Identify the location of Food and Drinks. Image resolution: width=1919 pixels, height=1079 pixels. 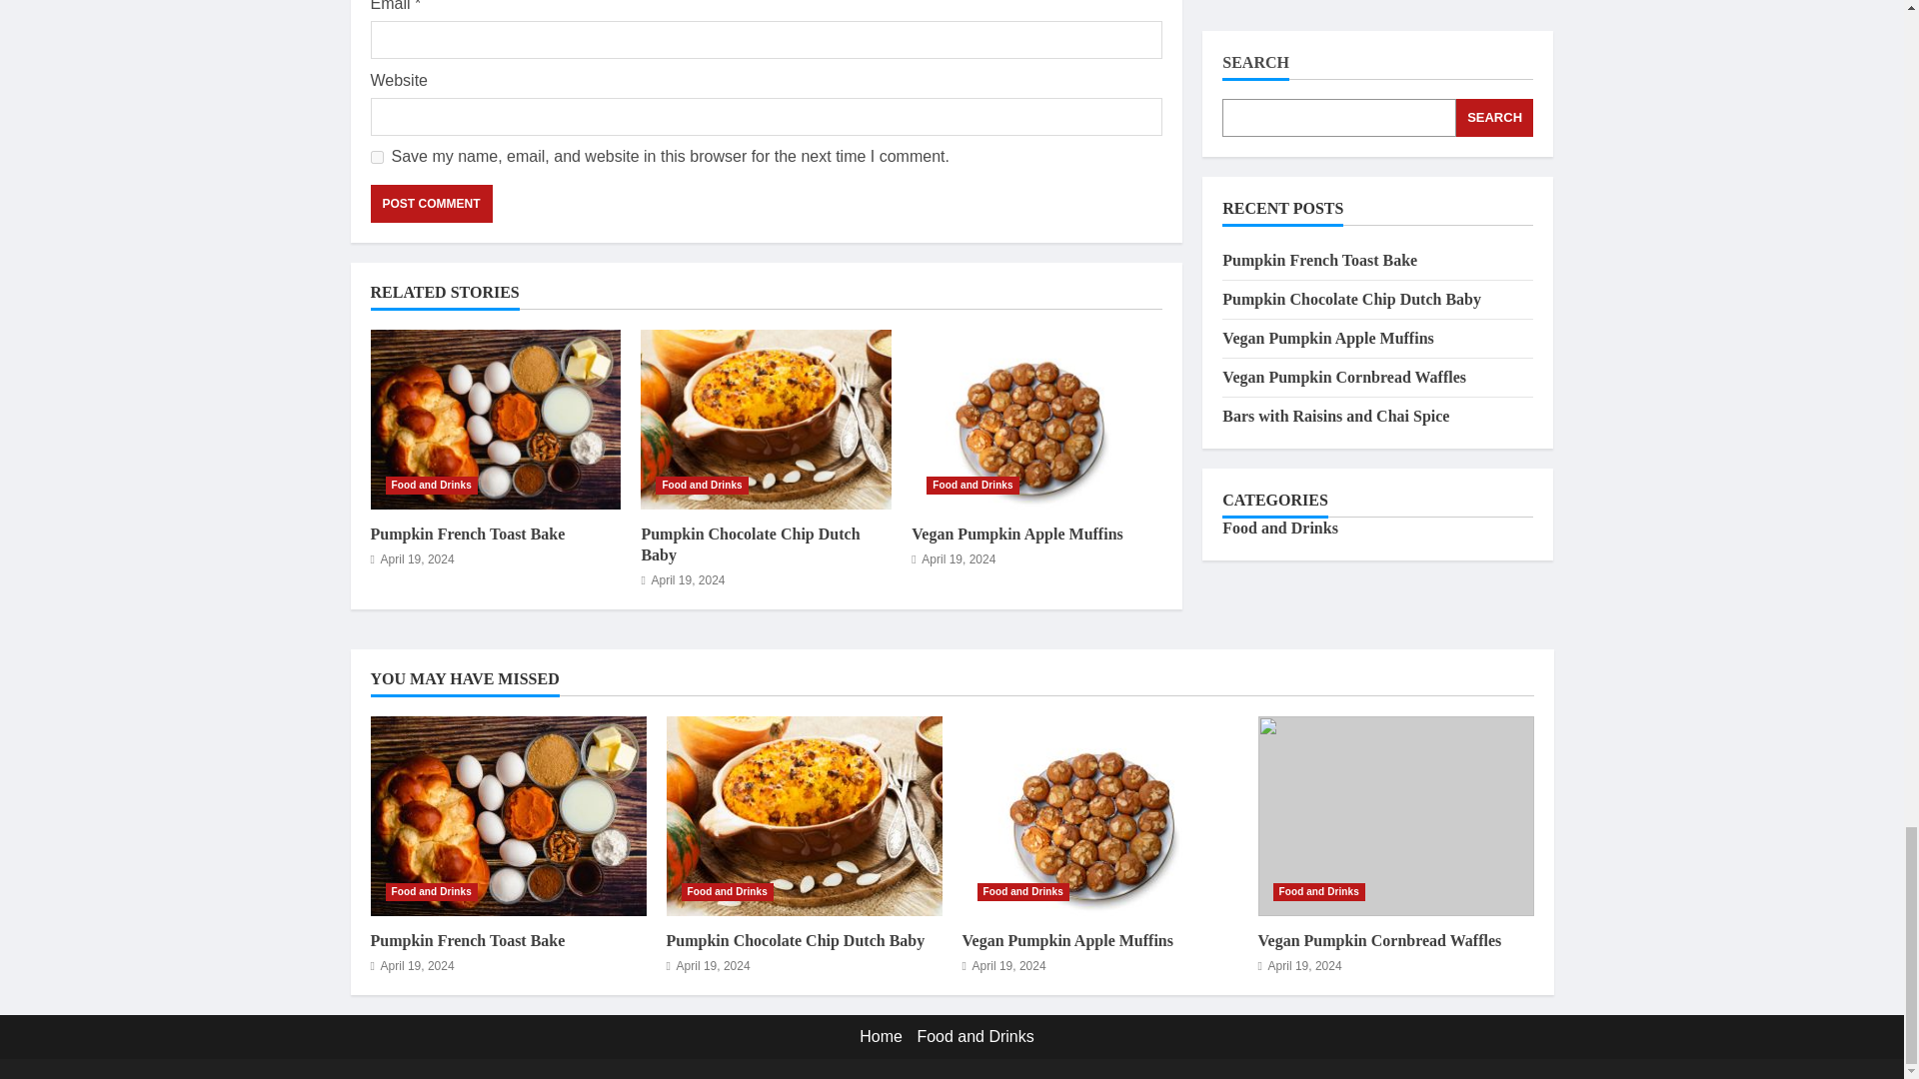
(972, 486).